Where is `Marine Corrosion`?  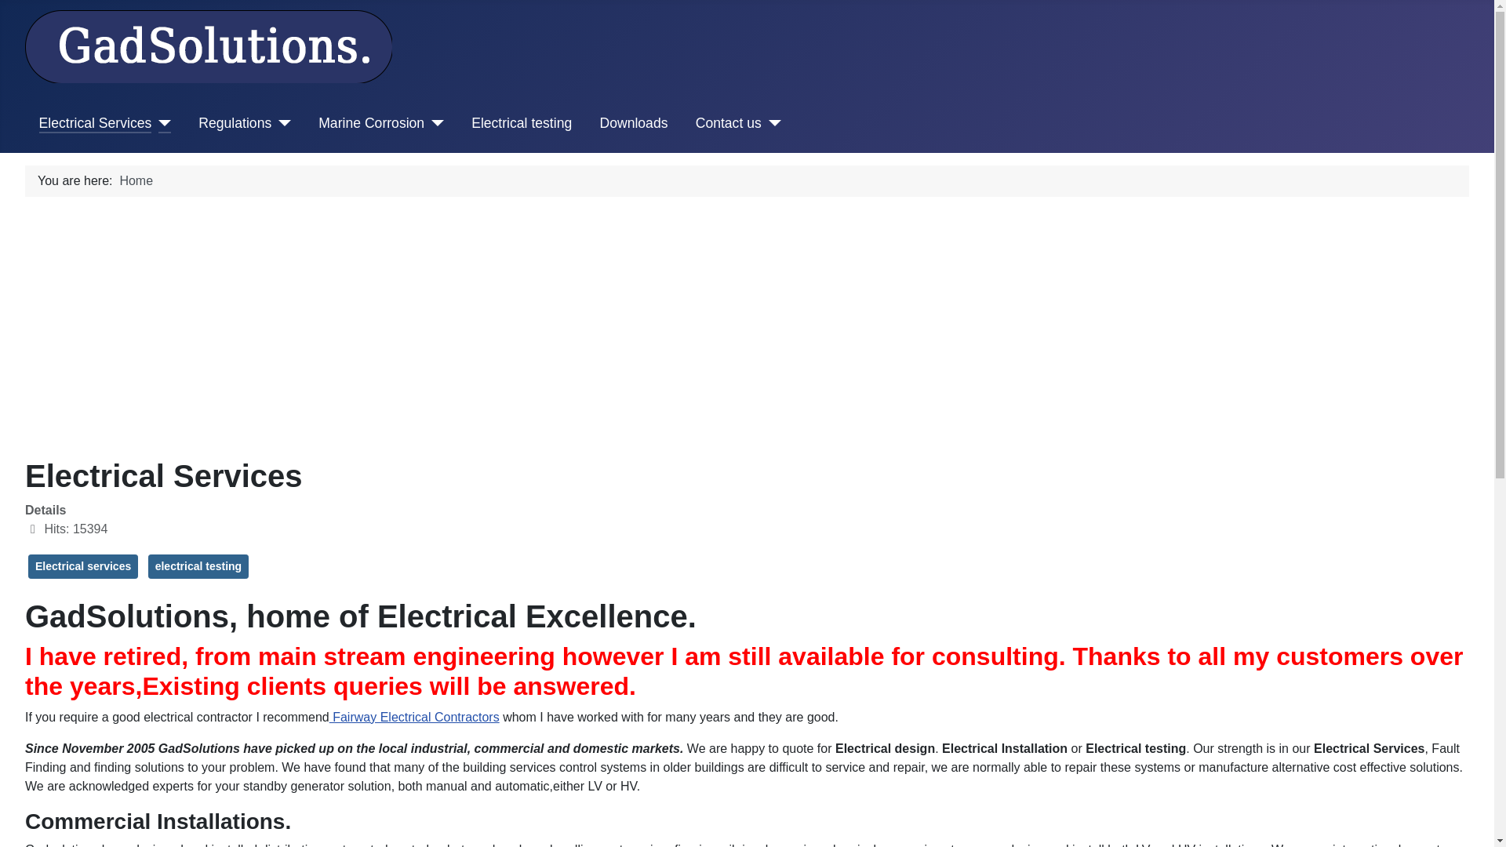
Marine Corrosion is located at coordinates (371, 122).